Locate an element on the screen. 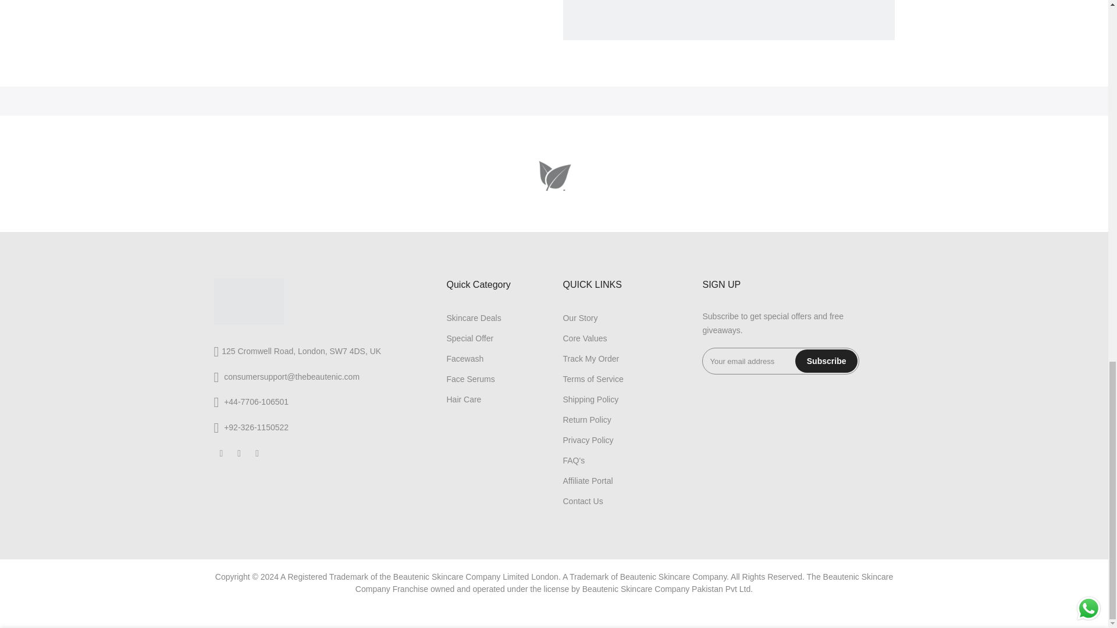 This screenshot has width=1117, height=628. Core Values is located at coordinates (584, 338).